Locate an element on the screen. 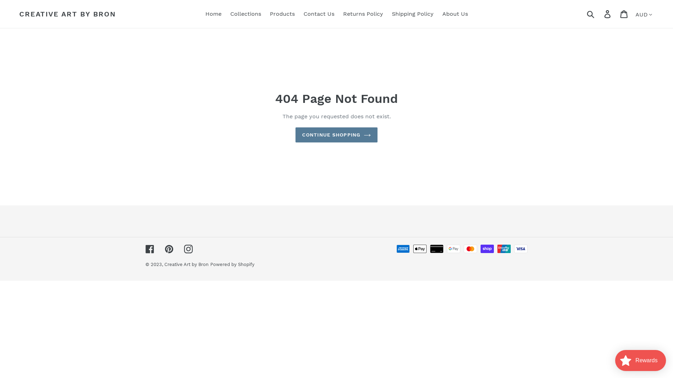  About Us is located at coordinates (455, 14).